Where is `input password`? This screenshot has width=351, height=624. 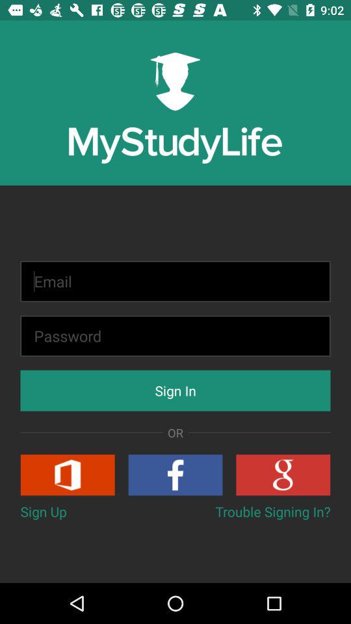
input password is located at coordinates (175, 335).